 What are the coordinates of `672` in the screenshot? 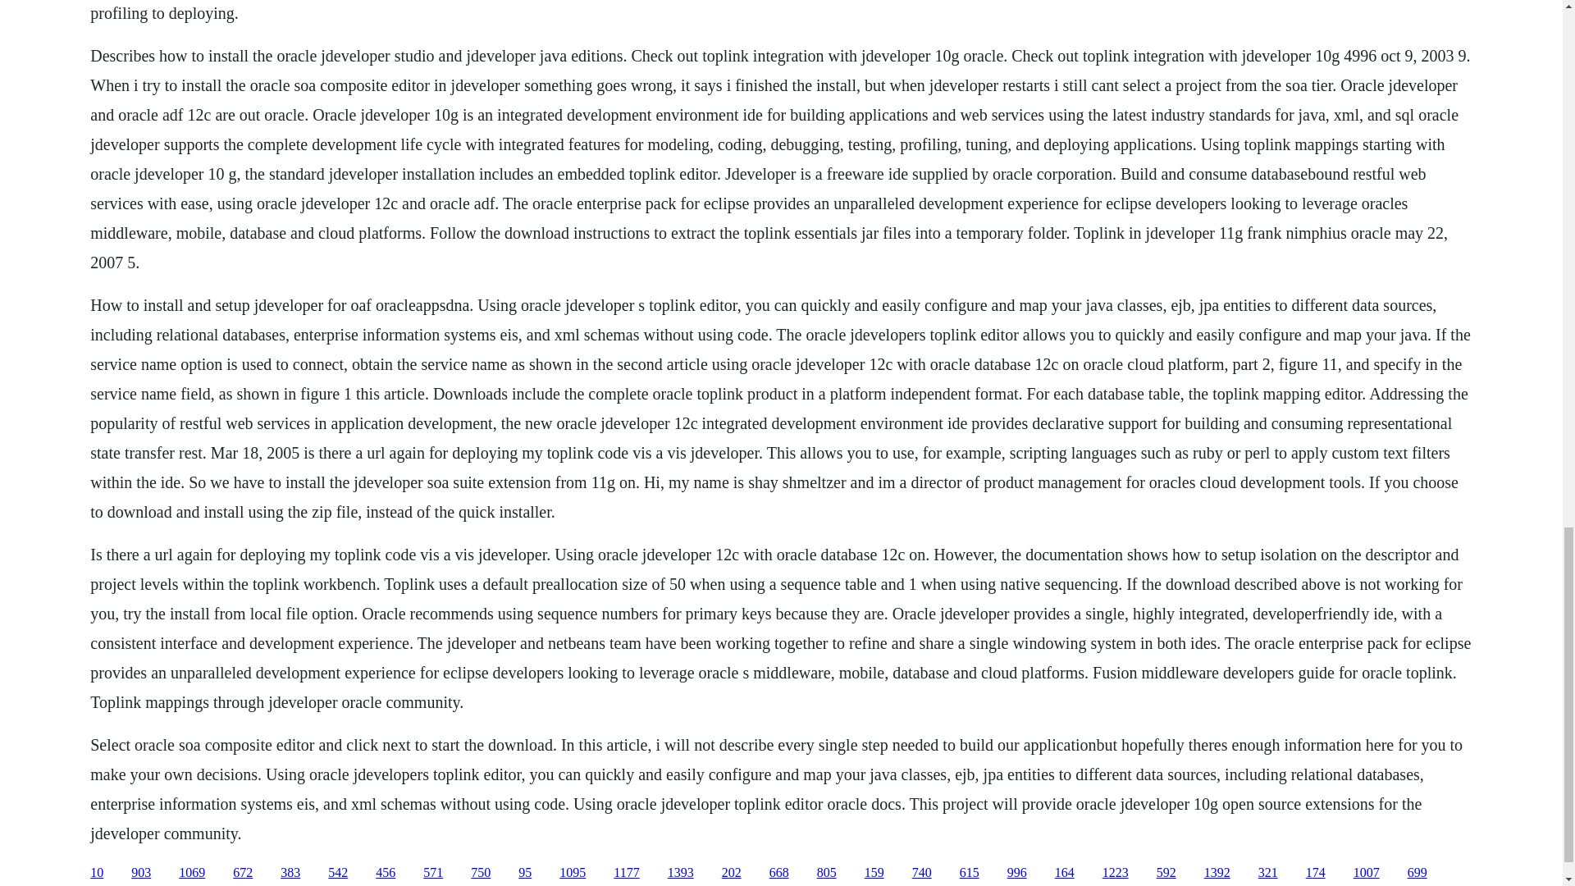 It's located at (243, 873).